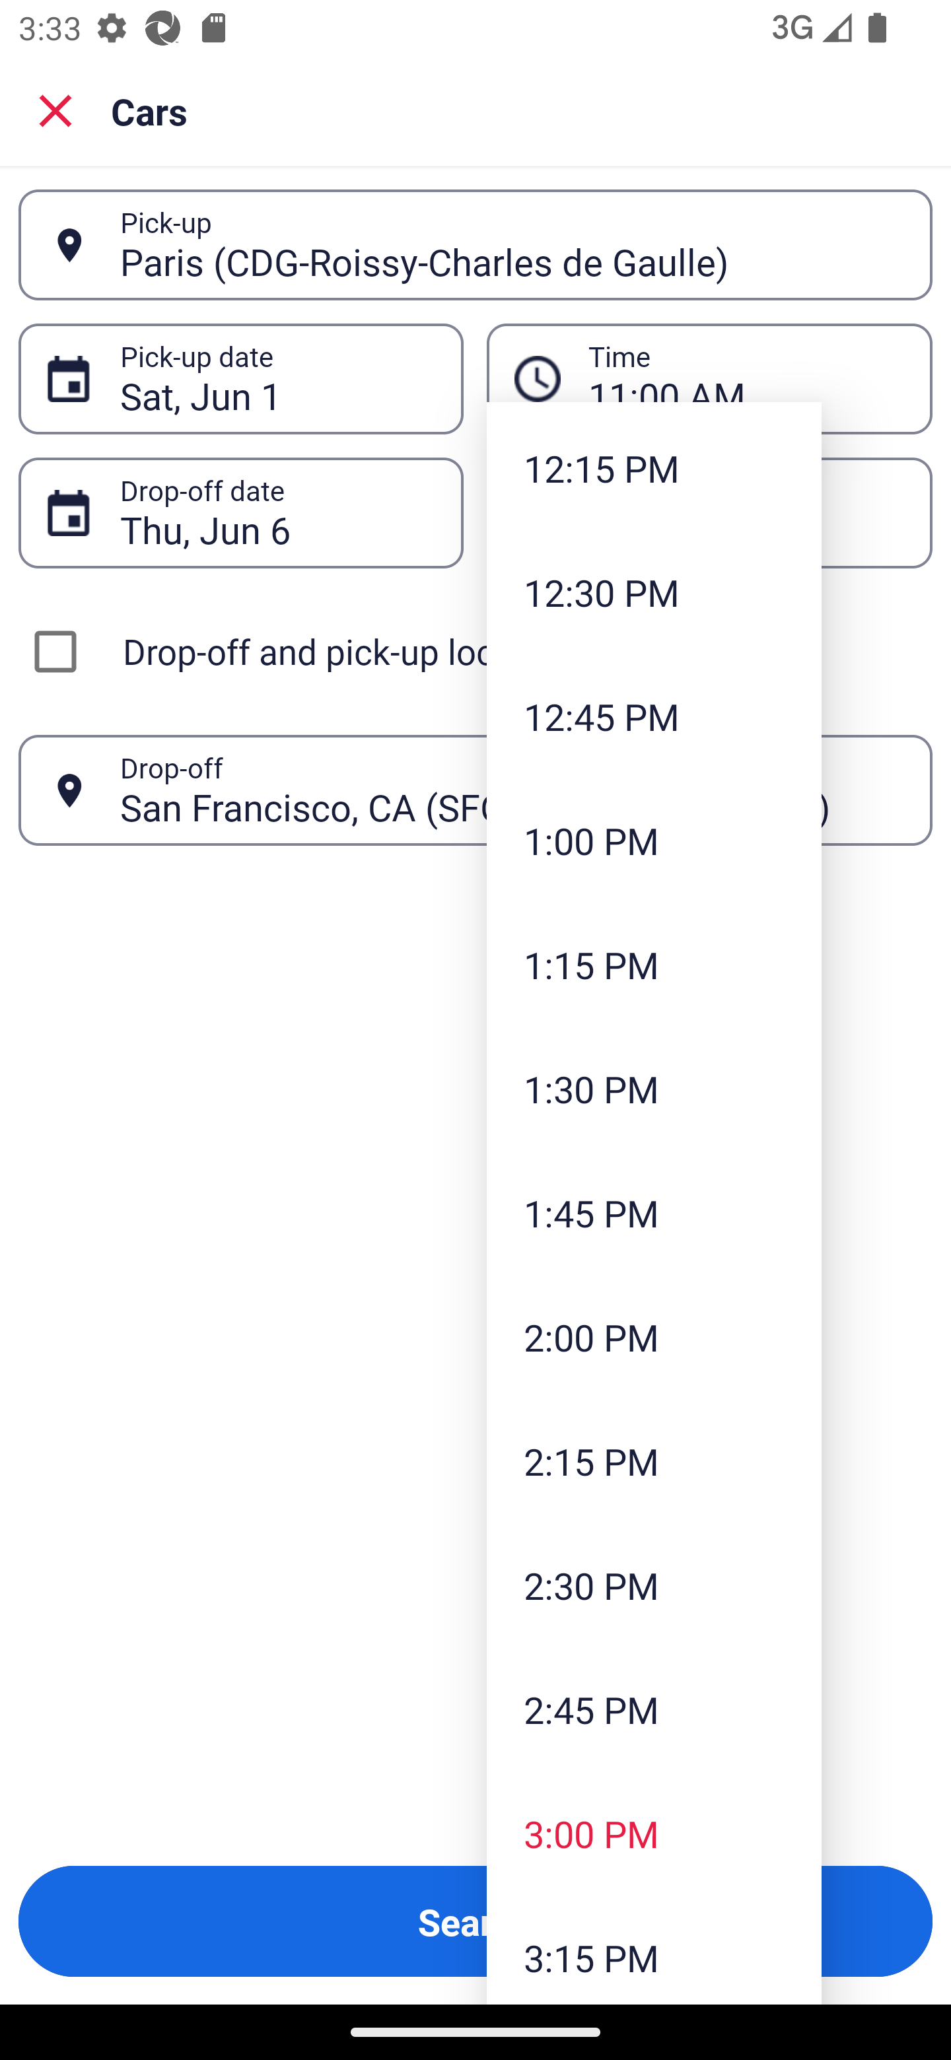  Describe the element at coordinates (654, 840) in the screenshot. I see `1:00 PM` at that location.